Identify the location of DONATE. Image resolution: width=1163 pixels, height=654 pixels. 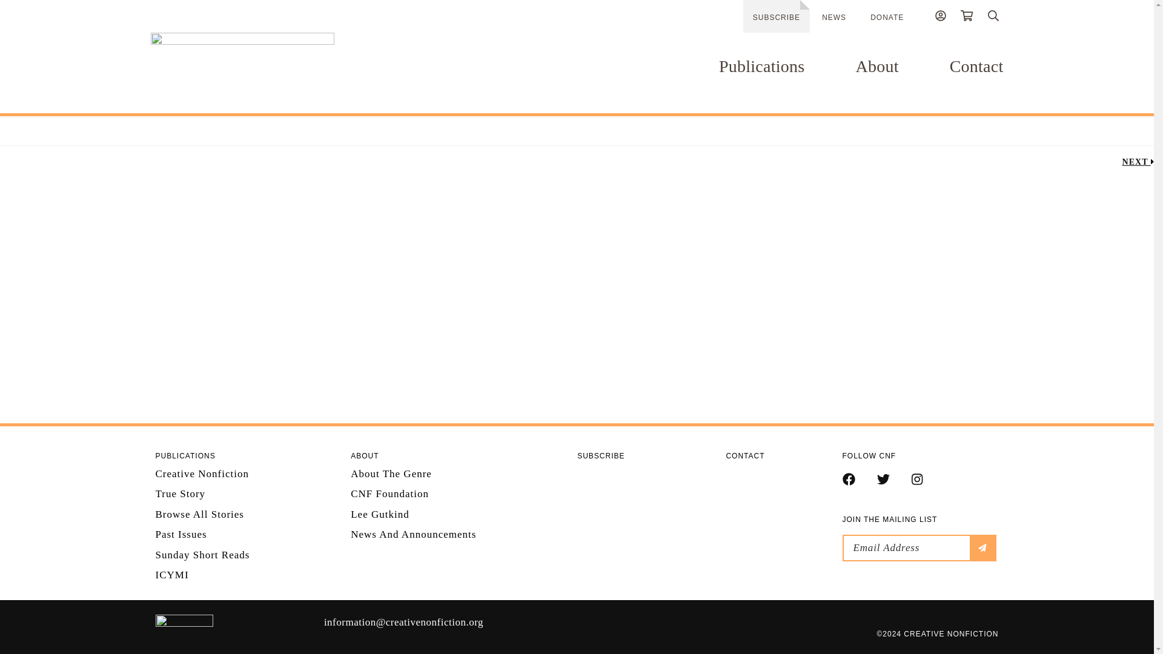
(887, 17).